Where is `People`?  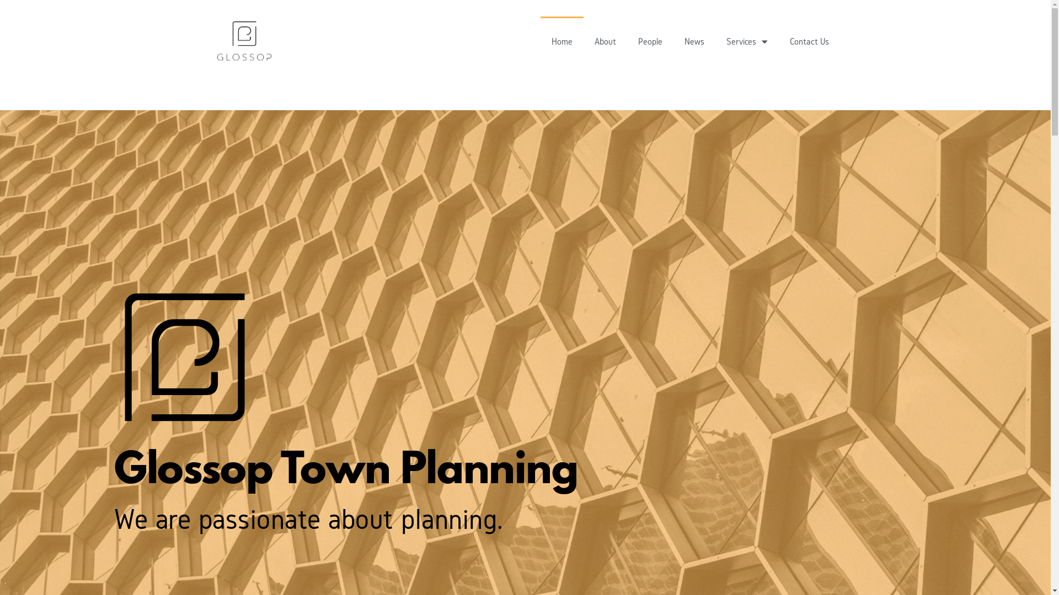 People is located at coordinates (650, 41).